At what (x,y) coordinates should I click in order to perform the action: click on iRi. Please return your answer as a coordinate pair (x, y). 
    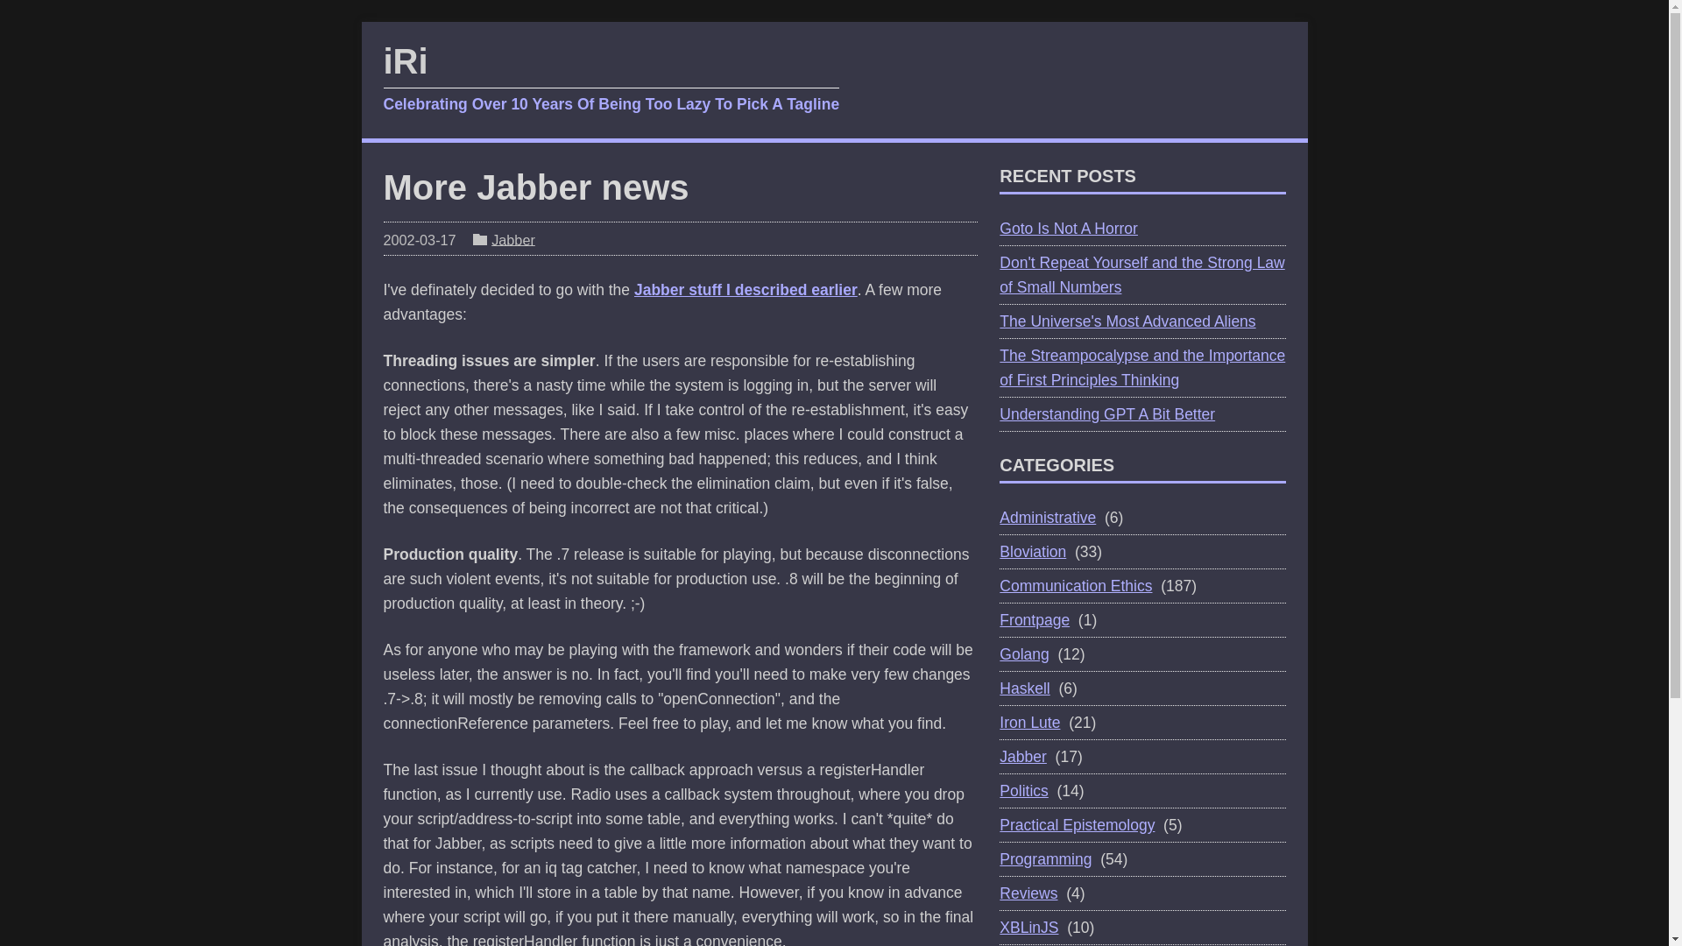
    Looking at the image, I should click on (611, 79).